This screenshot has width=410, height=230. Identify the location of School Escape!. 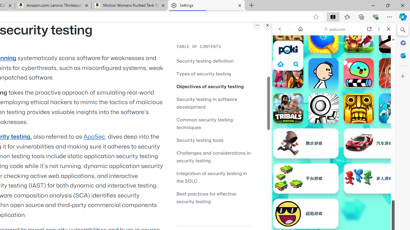
(288, 73).